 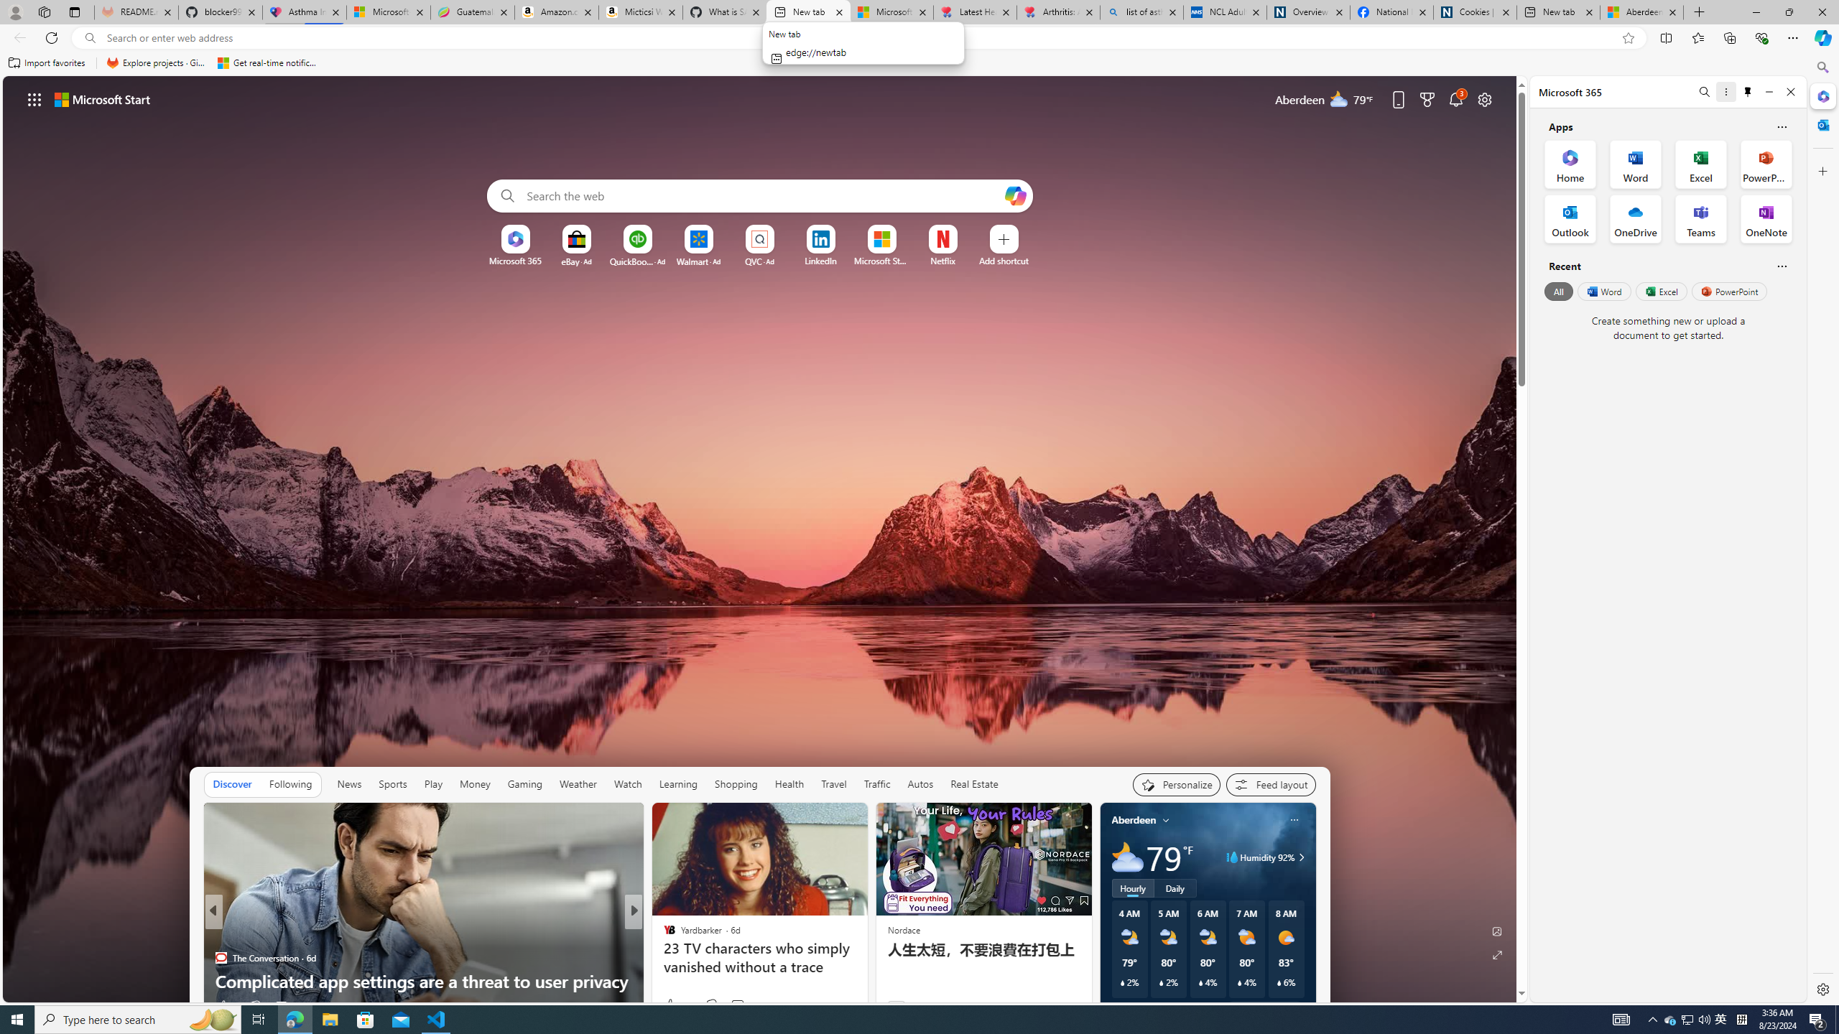 I want to click on Weather, so click(x=578, y=784).